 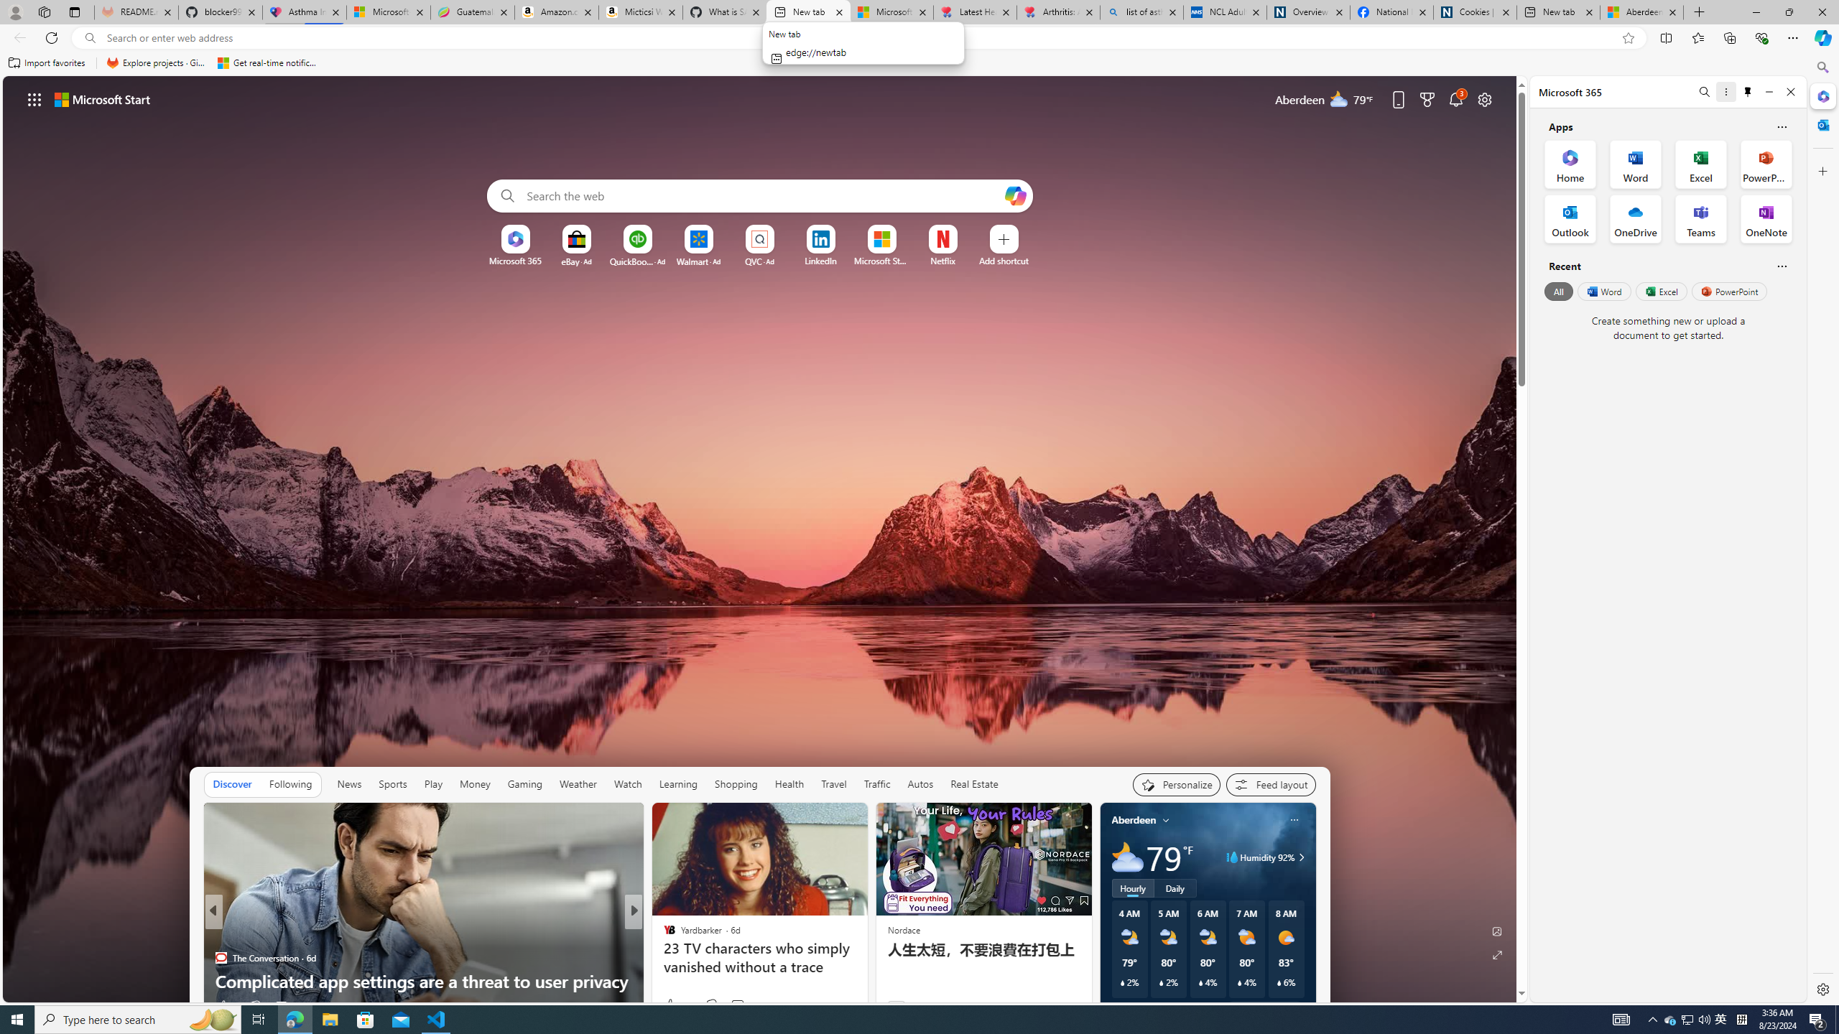 I want to click on Weather, so click(x=578, y=784).